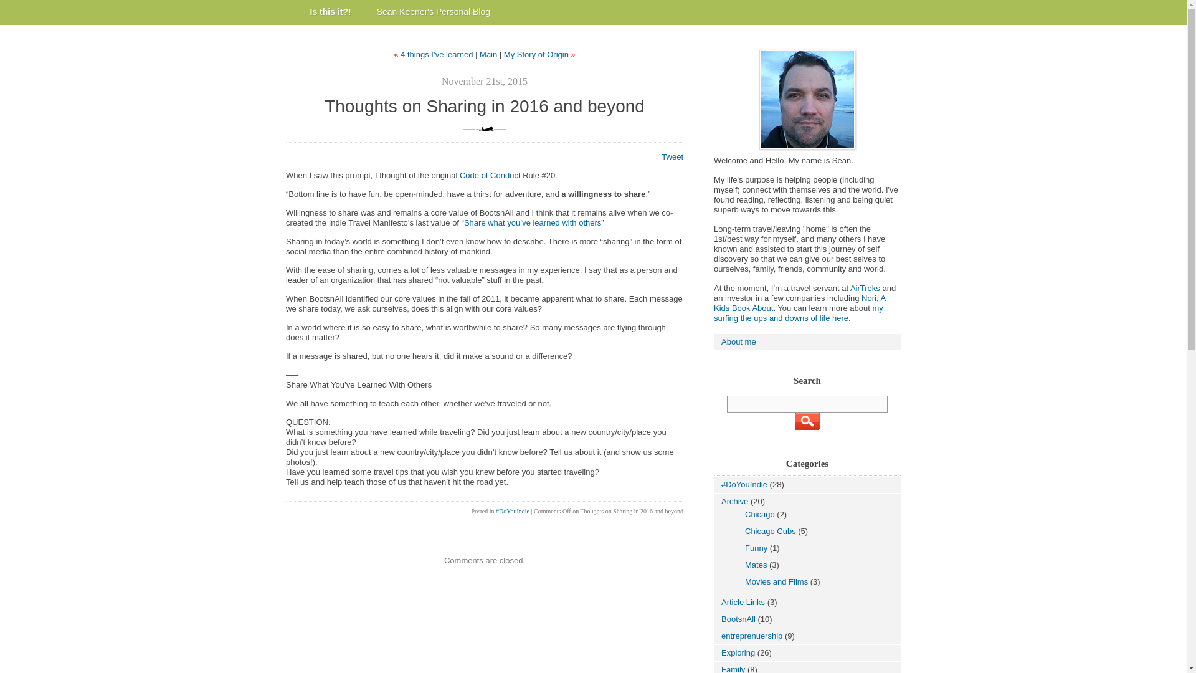 The image size is (1196, 673). What do you see at coordinates (743, 602) in the screenshot?
I see `Article Links` at bounding box center [743, 602].